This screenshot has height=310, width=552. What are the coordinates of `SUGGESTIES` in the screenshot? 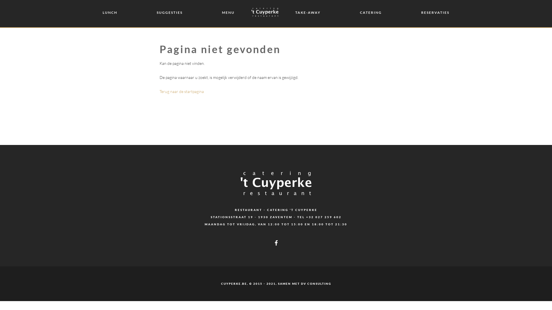 It's located at (170, 14).